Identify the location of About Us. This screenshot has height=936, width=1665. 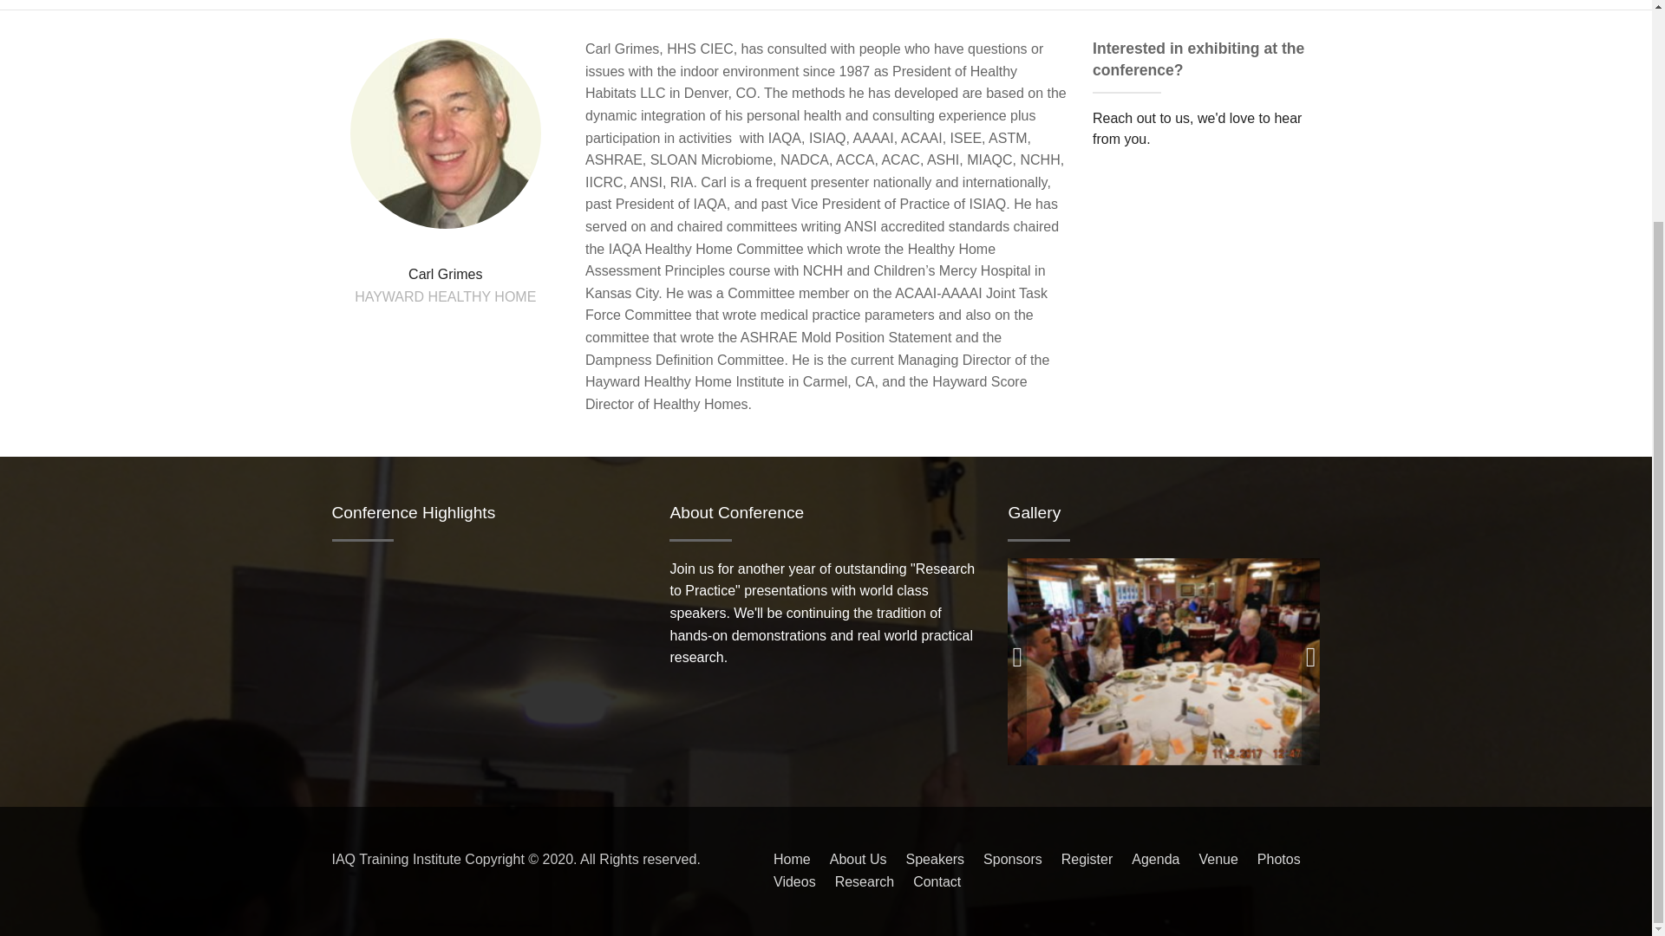
(859, 860).